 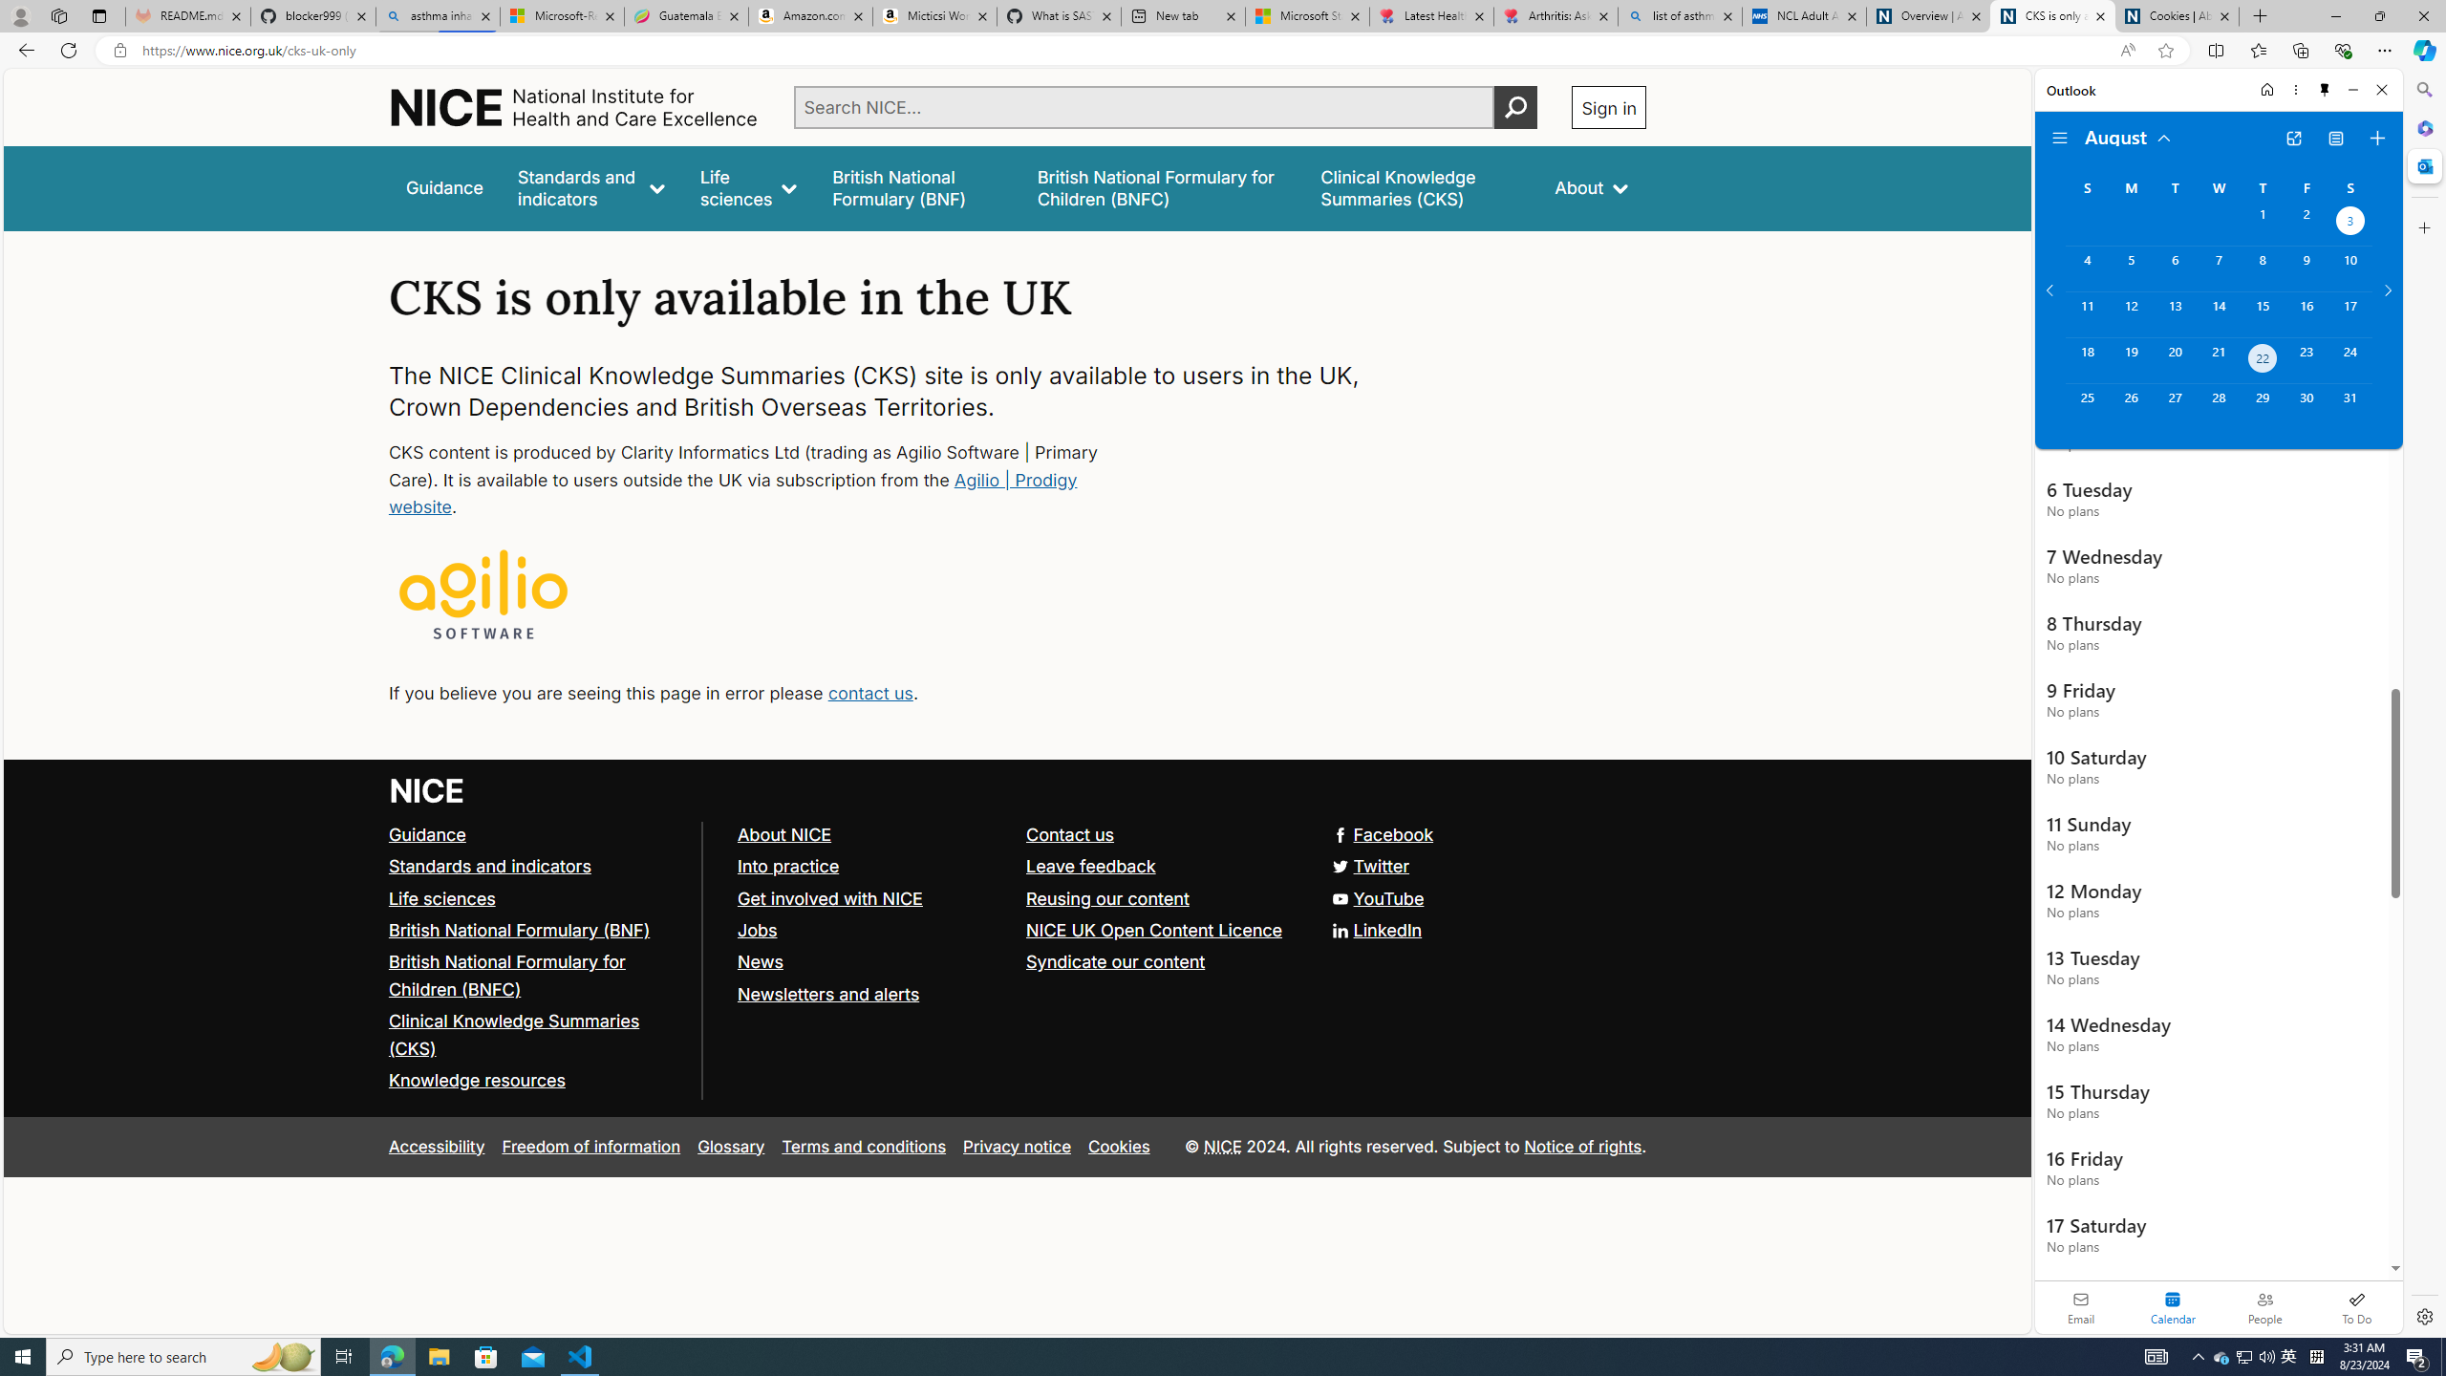 I want to click on Accessibility, so click(x=436, y=1147).